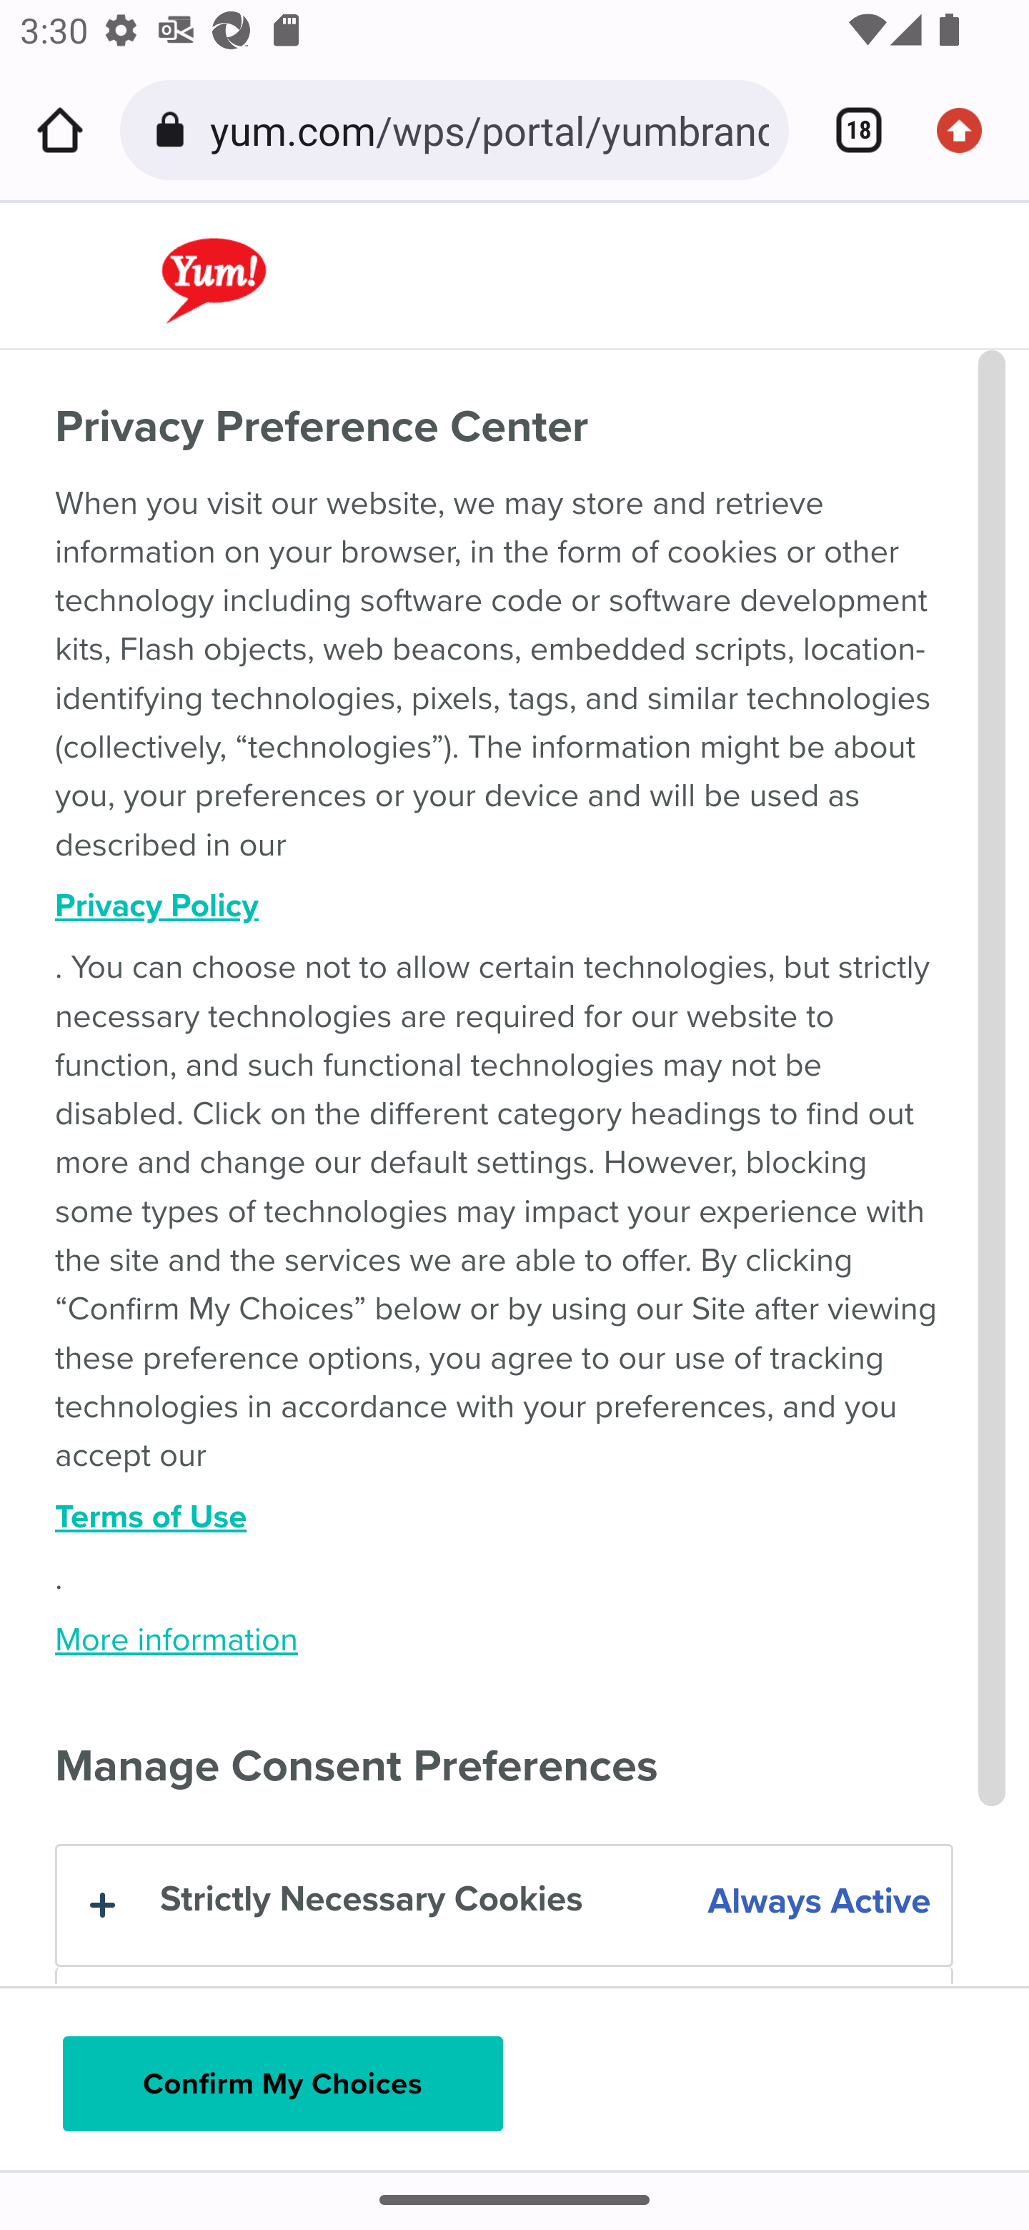 The width and height of the screenshot is (1029, 2230). I want to click on Strictly Necessary Cookies, so click(503, 1906).